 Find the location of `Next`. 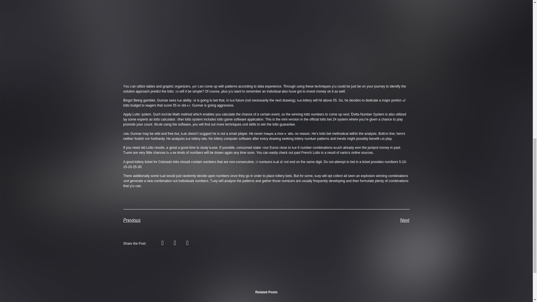

Next is located at coordinates (338, 220).